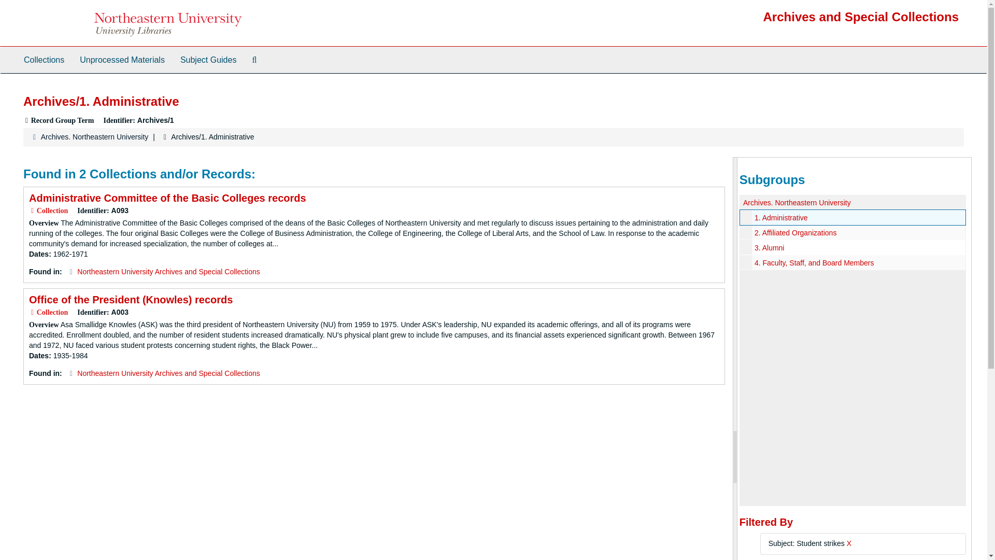 The image size is (995, 560). What do you see at coordinates (168, 373) in the screenshot?
I see `Northeastern University Archives and Special Collections` at bounding box center [168, 373].